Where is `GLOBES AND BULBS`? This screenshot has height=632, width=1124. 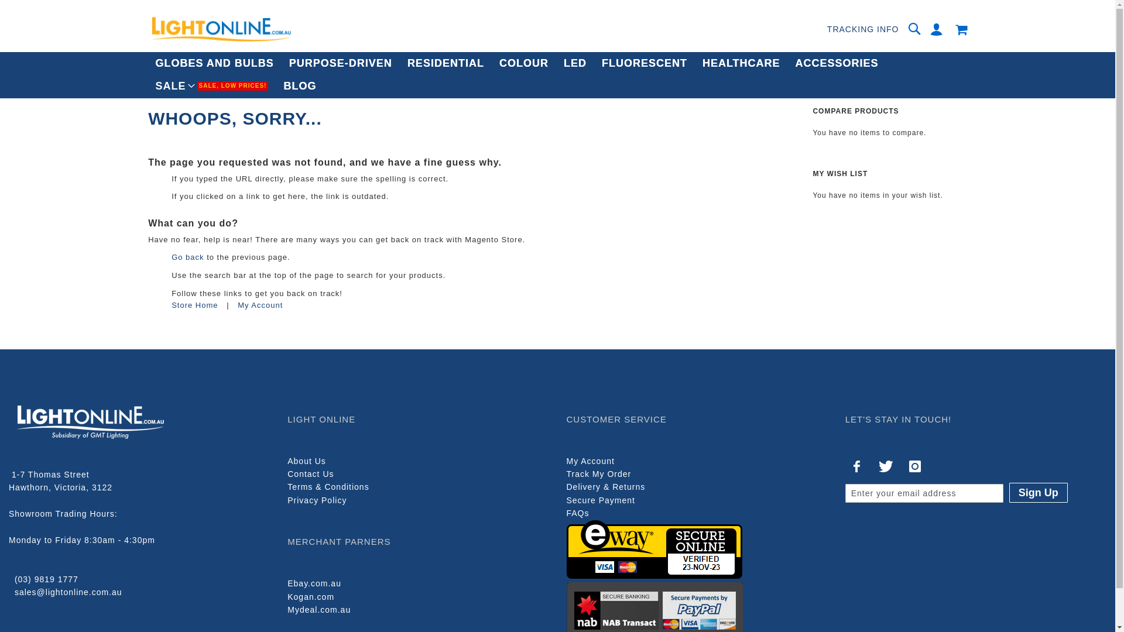
GLOBES AND BULBS is located at coordinates (214, 63).